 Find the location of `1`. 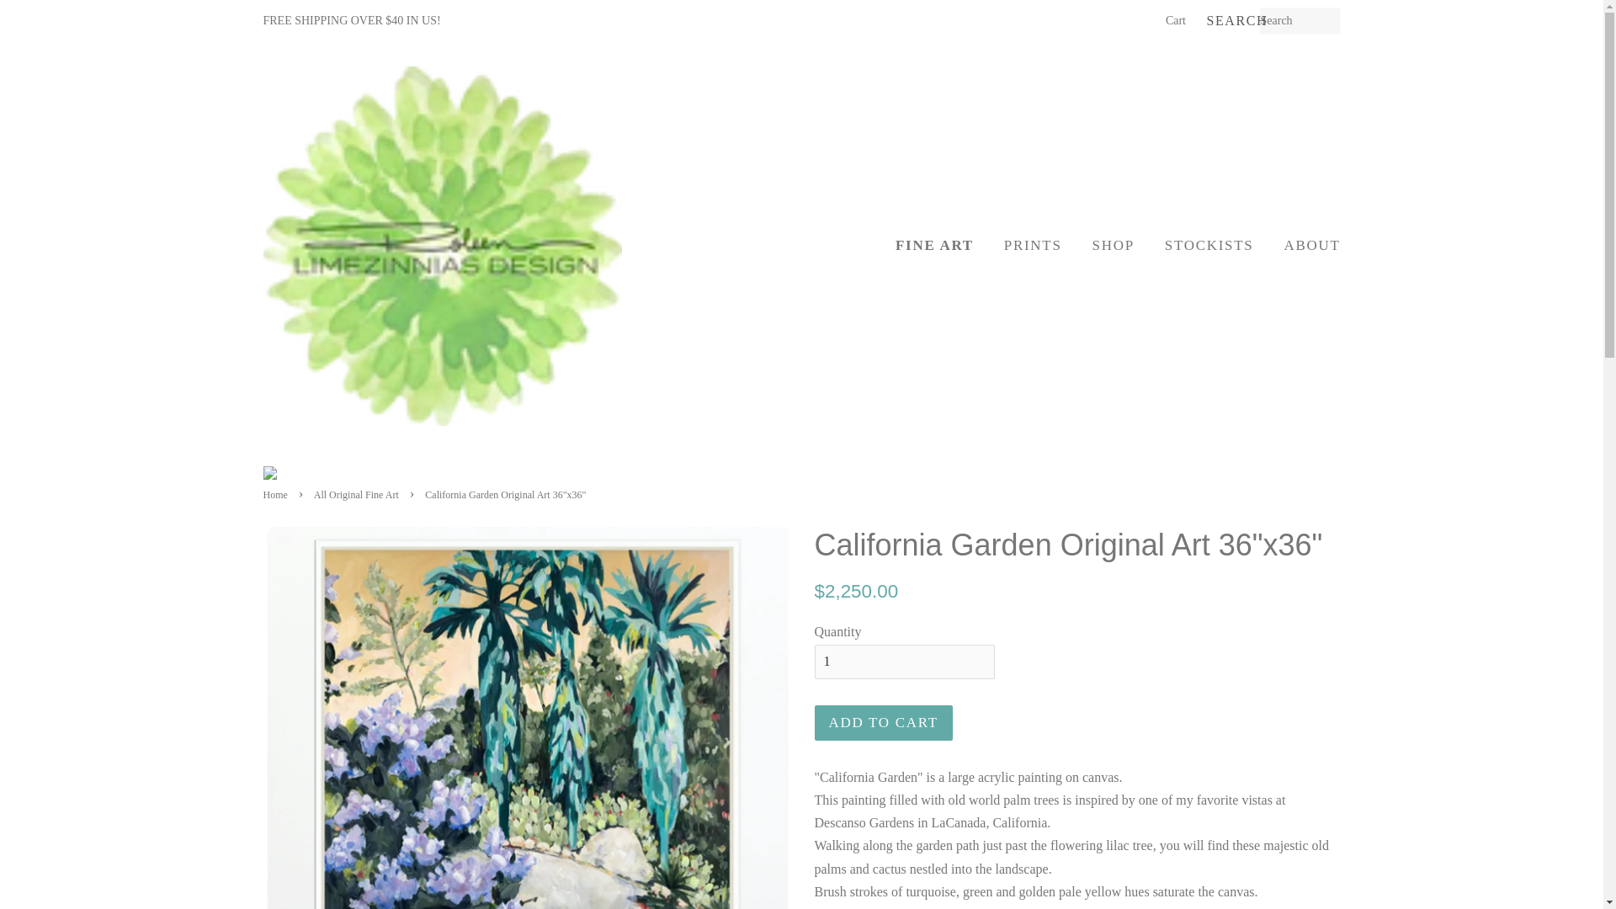

1 is located at coordinates (904, 662).